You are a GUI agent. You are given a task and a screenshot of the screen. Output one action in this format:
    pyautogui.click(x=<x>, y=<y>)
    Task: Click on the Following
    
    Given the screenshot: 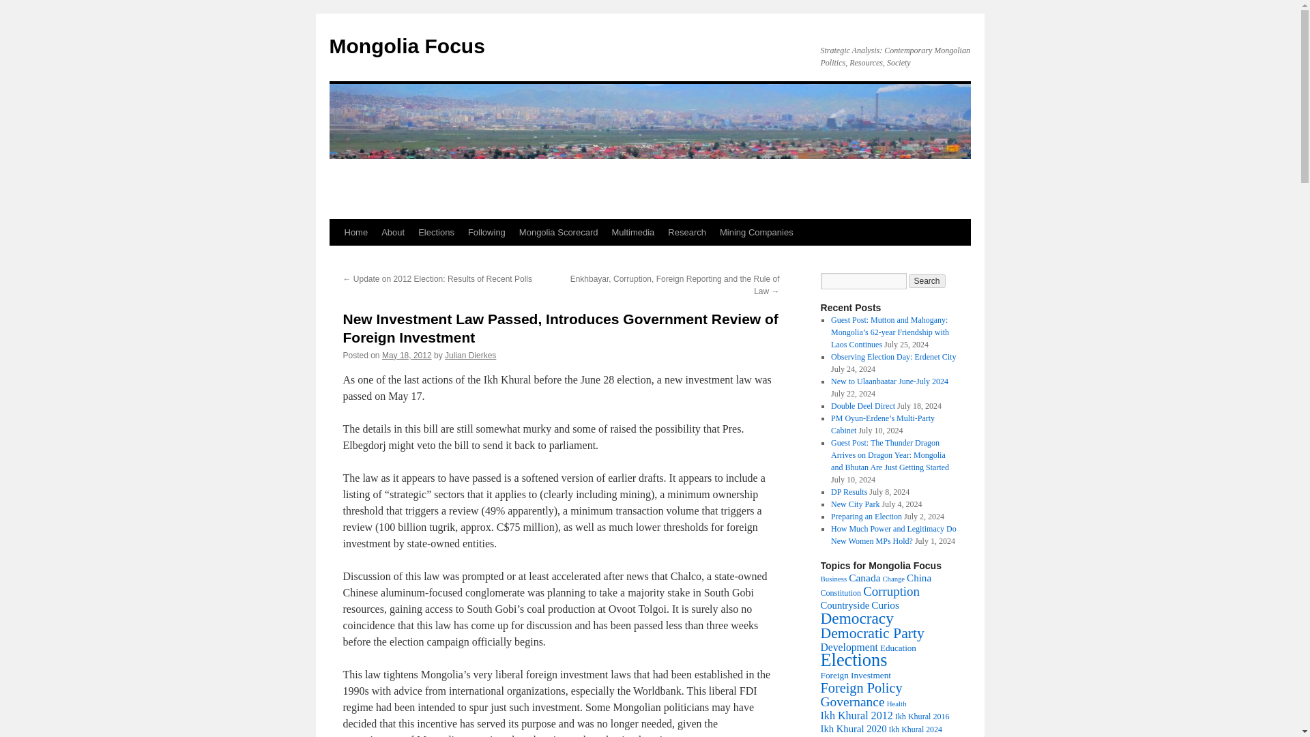 What is the action you would take?
    pyautogui.click(x=486, y=232)
    